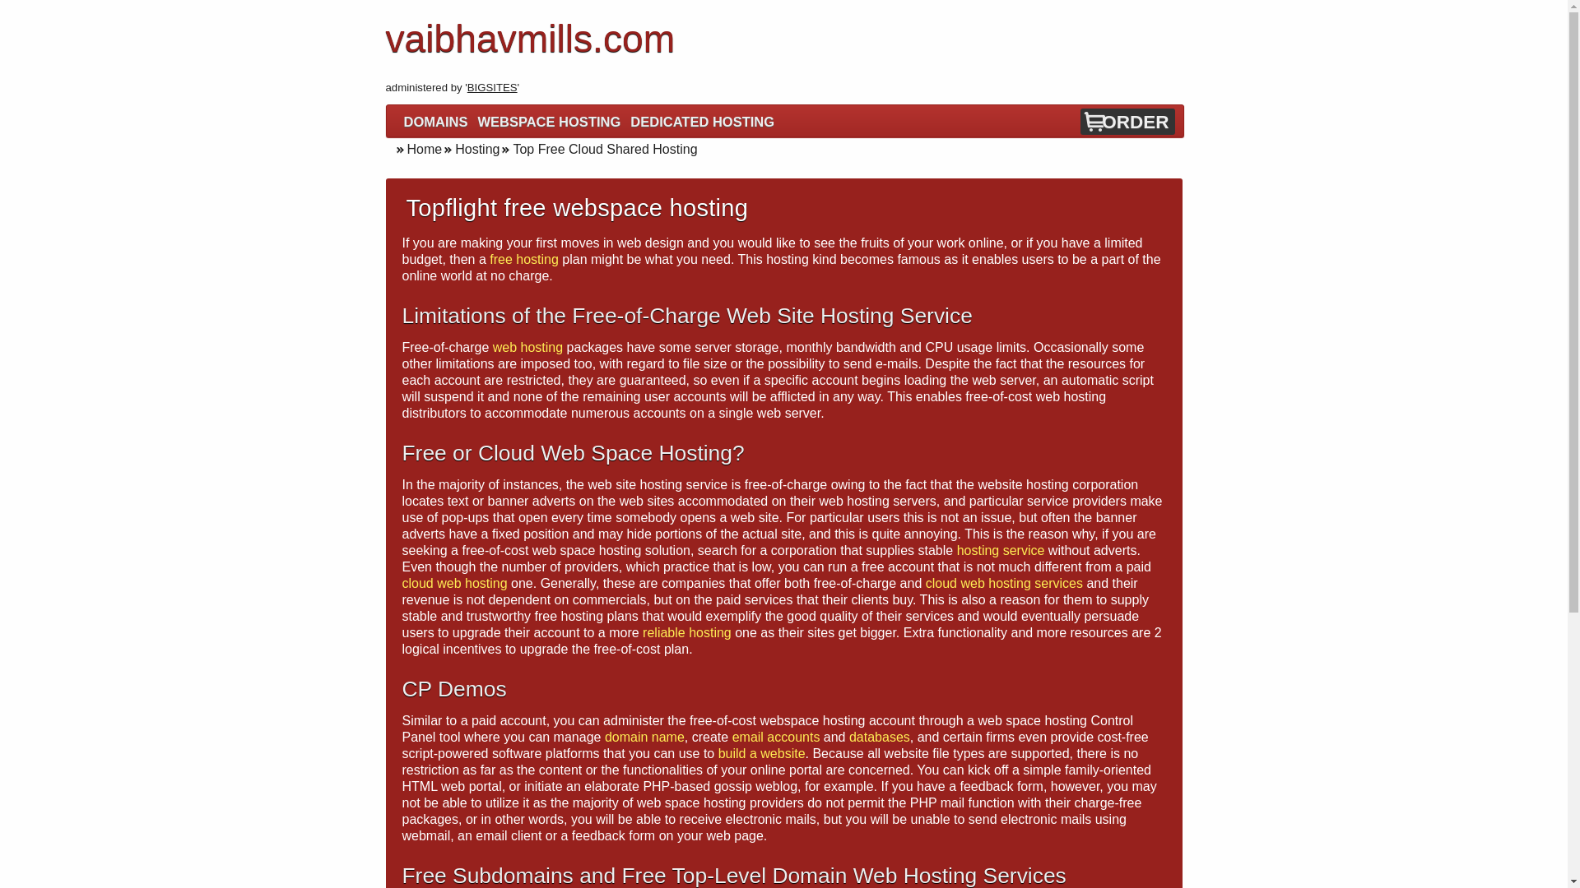 Image resolution: width=1580 pixels, height=888 pixels. What do you see at coordinates (776, 737) in the screenshot?
I see `email accounts` at bounding box center [776, 737].